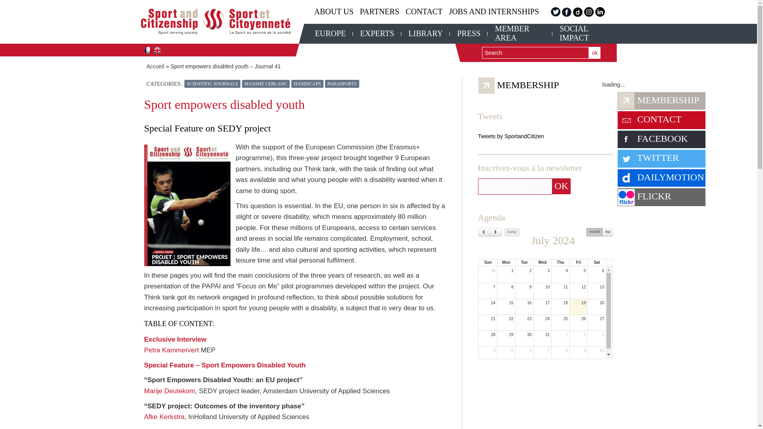 The width and height of the screenshot is (763, 429). I want to click on EN, so click(157, 50).